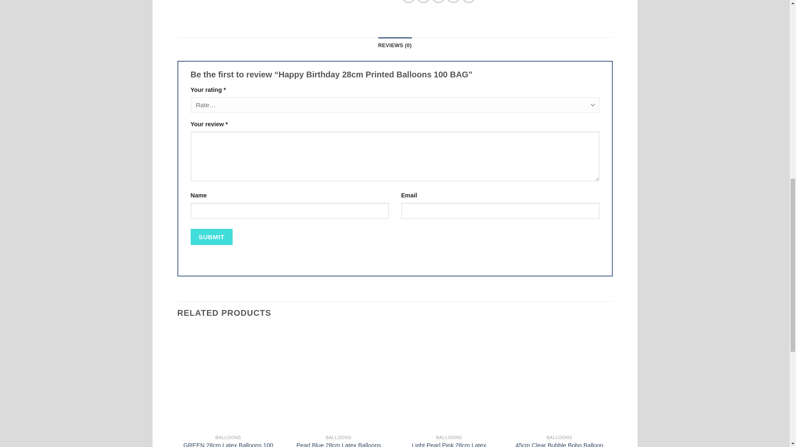 This screenshot has width=796, height=447. Describe the element at coordinates (438, 1) in the screenshot. I see `Email to a Friend` at that location.